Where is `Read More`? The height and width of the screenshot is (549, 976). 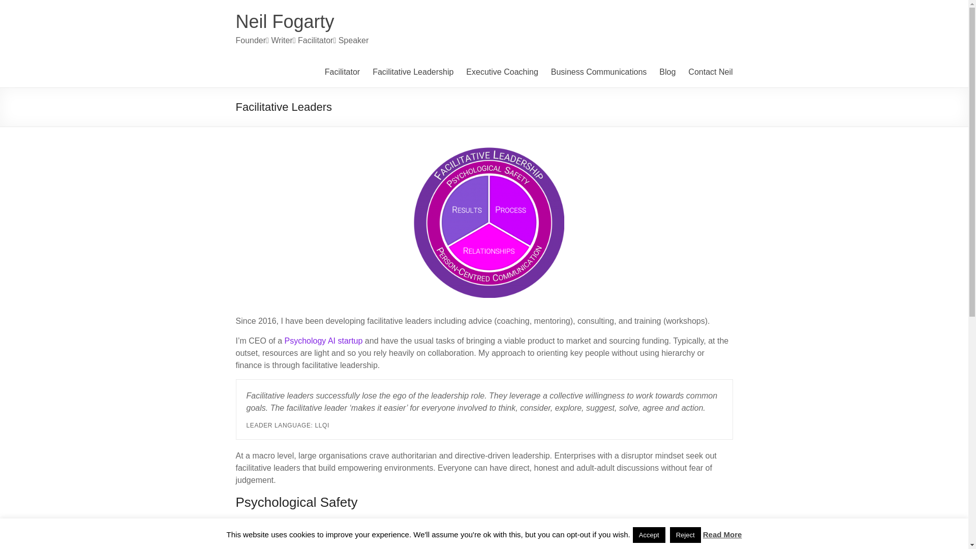
Read More is located at coordinates (722, 535).